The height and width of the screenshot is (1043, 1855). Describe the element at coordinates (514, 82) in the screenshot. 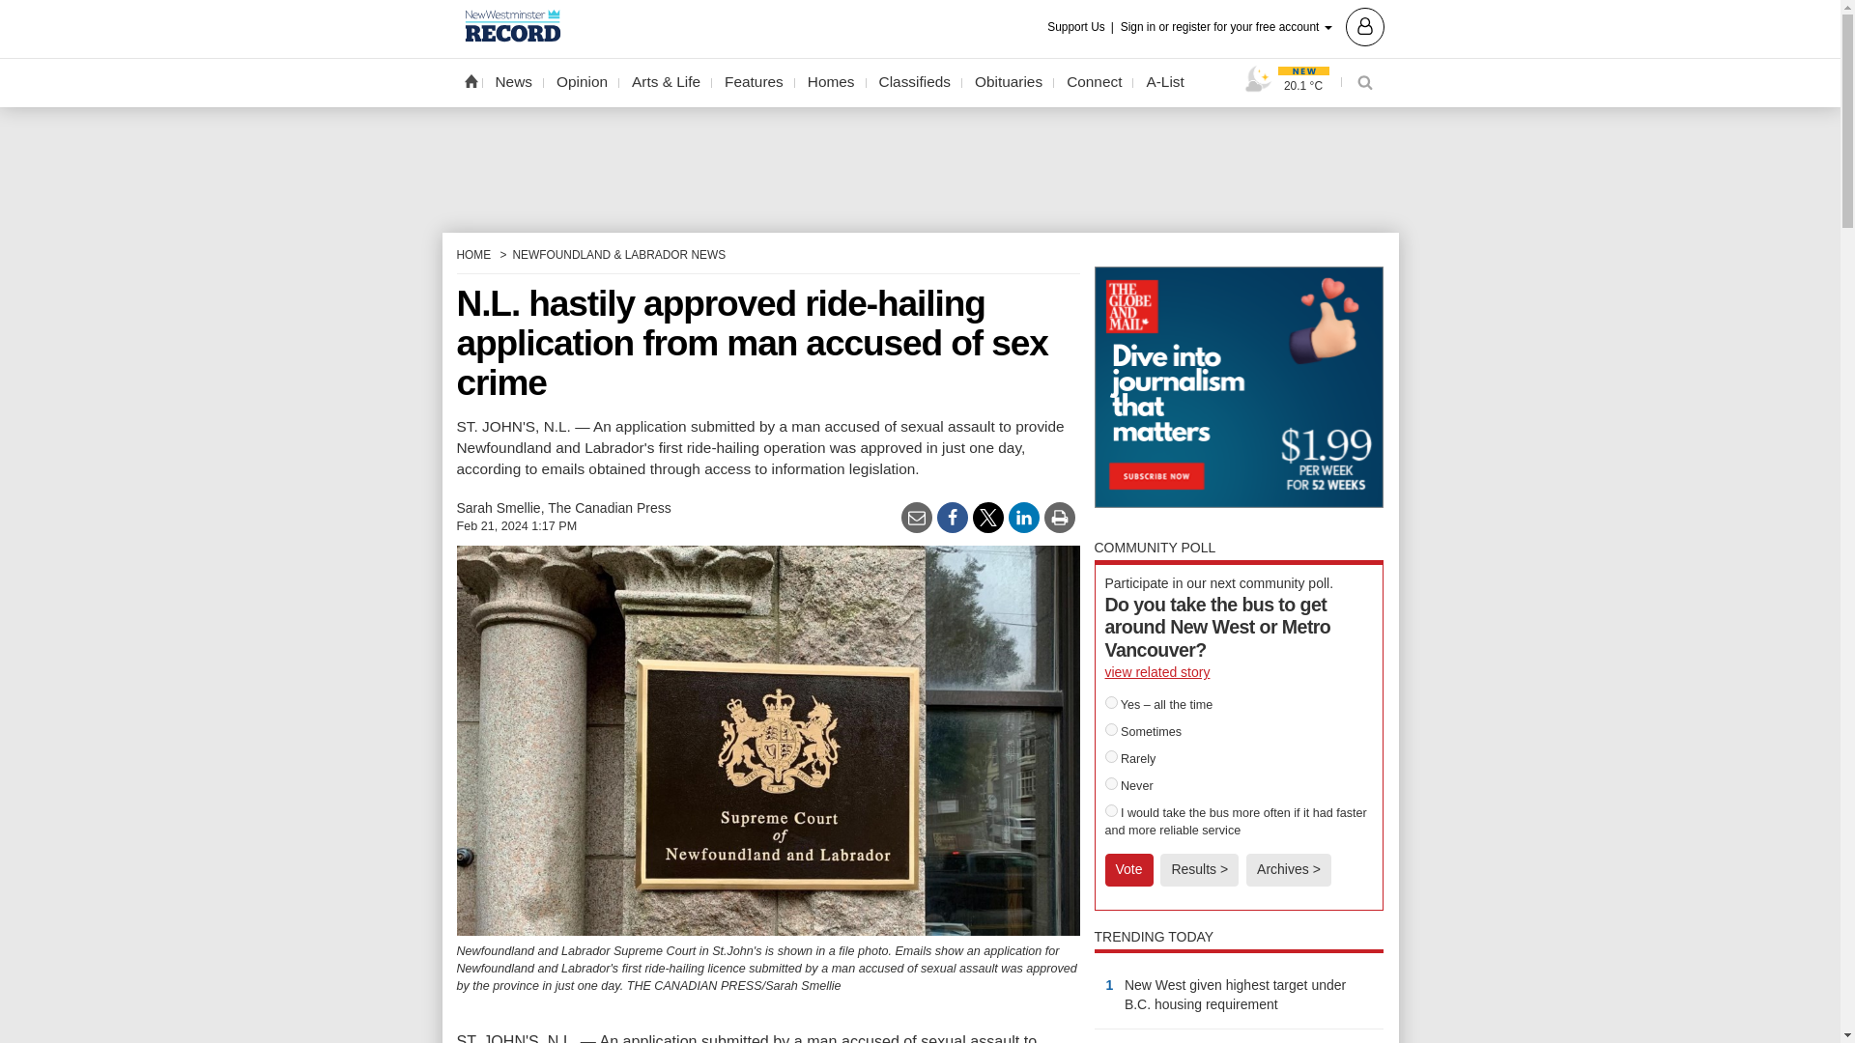

I see `News` at that location.